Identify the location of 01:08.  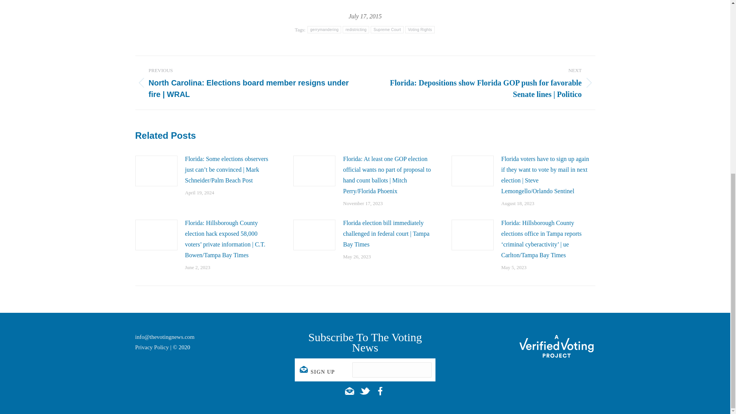
(365, 16).